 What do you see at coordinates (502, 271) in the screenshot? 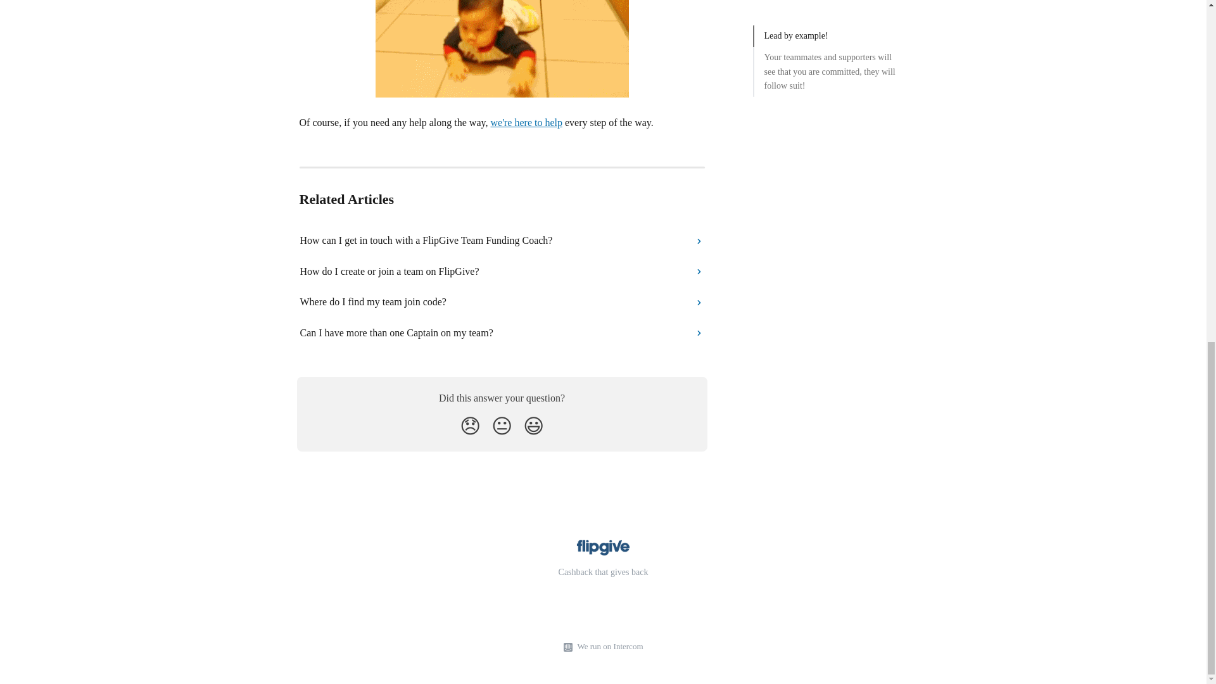
I see `How do I create or join a team on FlipGive?` at bounding box center [502, 271].